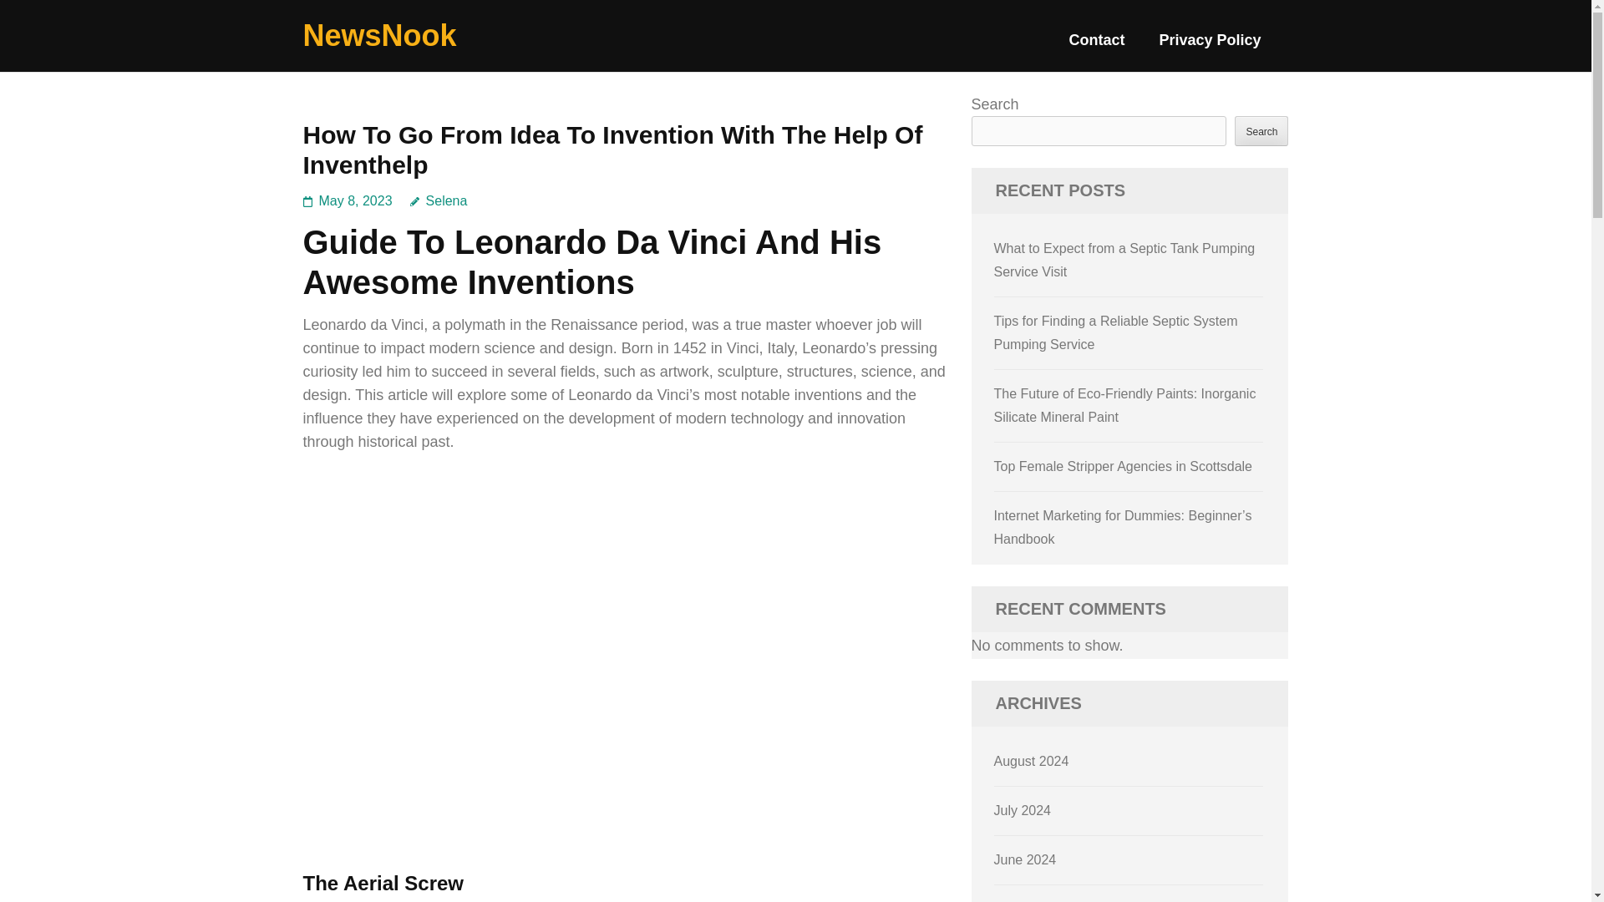 This screenshot has height=902, width=1604. What do you see at coordinates (379, 35) in the screenshot?
I see `NewsNook` at bounding box center [379, 35].